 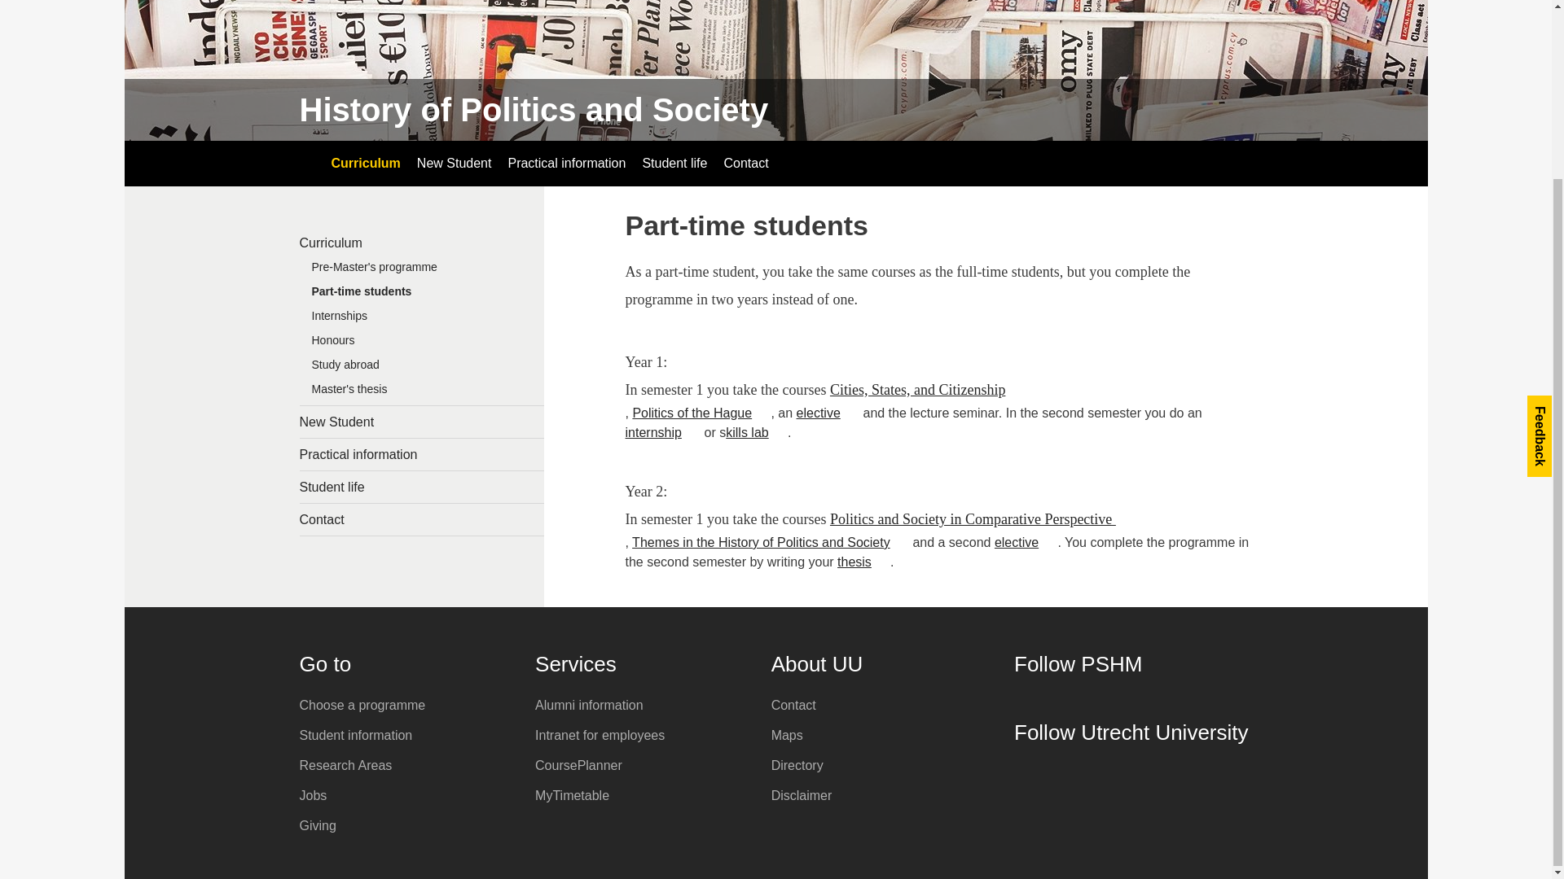 What do you see at coordinates (422, 422) in the screenshot?
I see `Study abroad` at bounding box center [422, 422].